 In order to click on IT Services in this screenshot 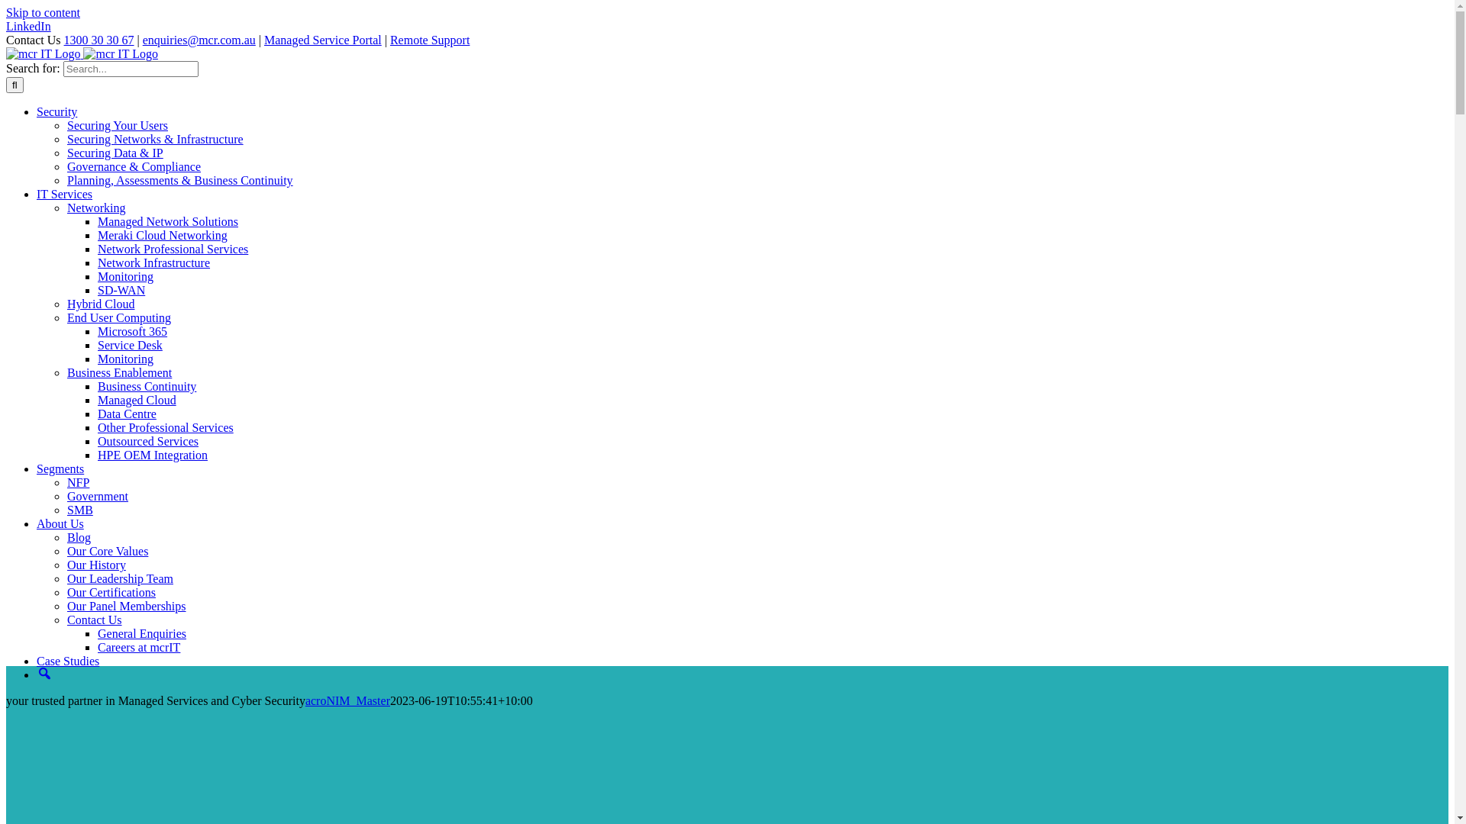, I will do `click(64, 194)`.